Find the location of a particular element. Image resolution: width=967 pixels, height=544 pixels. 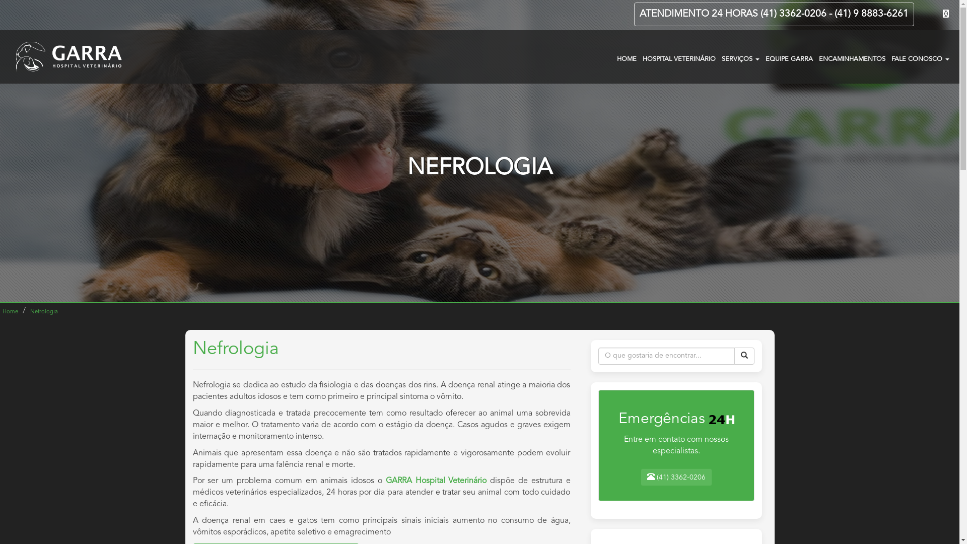

Nefrologia is located at coordinates (44, 312).